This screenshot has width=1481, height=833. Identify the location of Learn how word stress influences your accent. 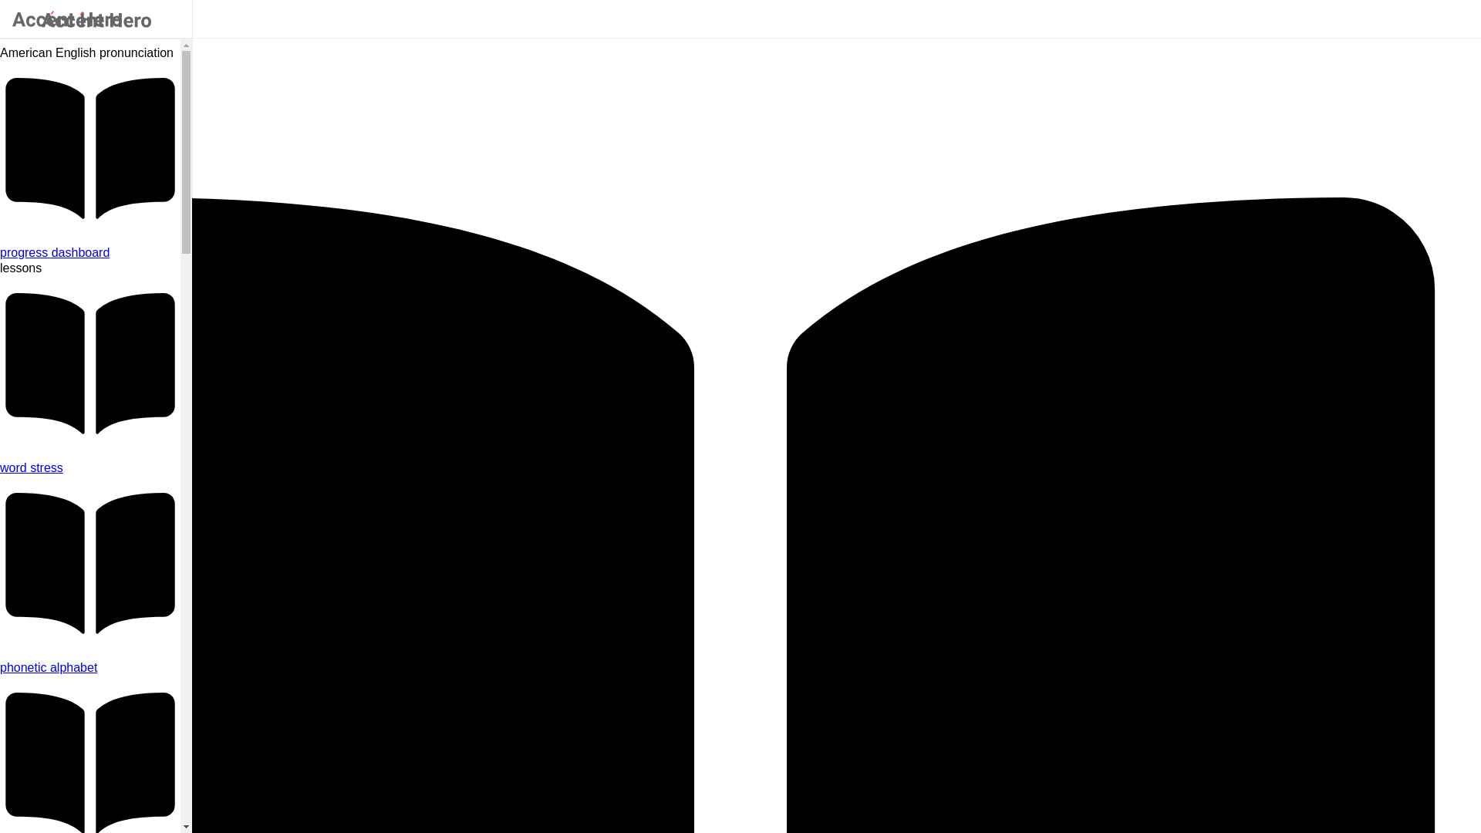
(90, 467).